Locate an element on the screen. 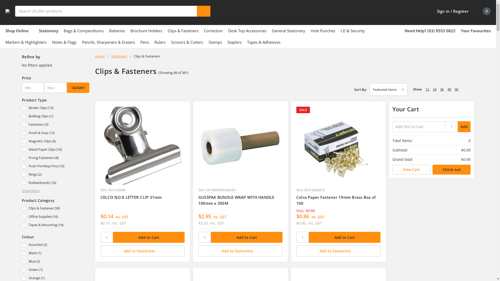 This screenshot has height=281, width=500. Metal Paper Clips (16) is located at coordinates (56, 150).